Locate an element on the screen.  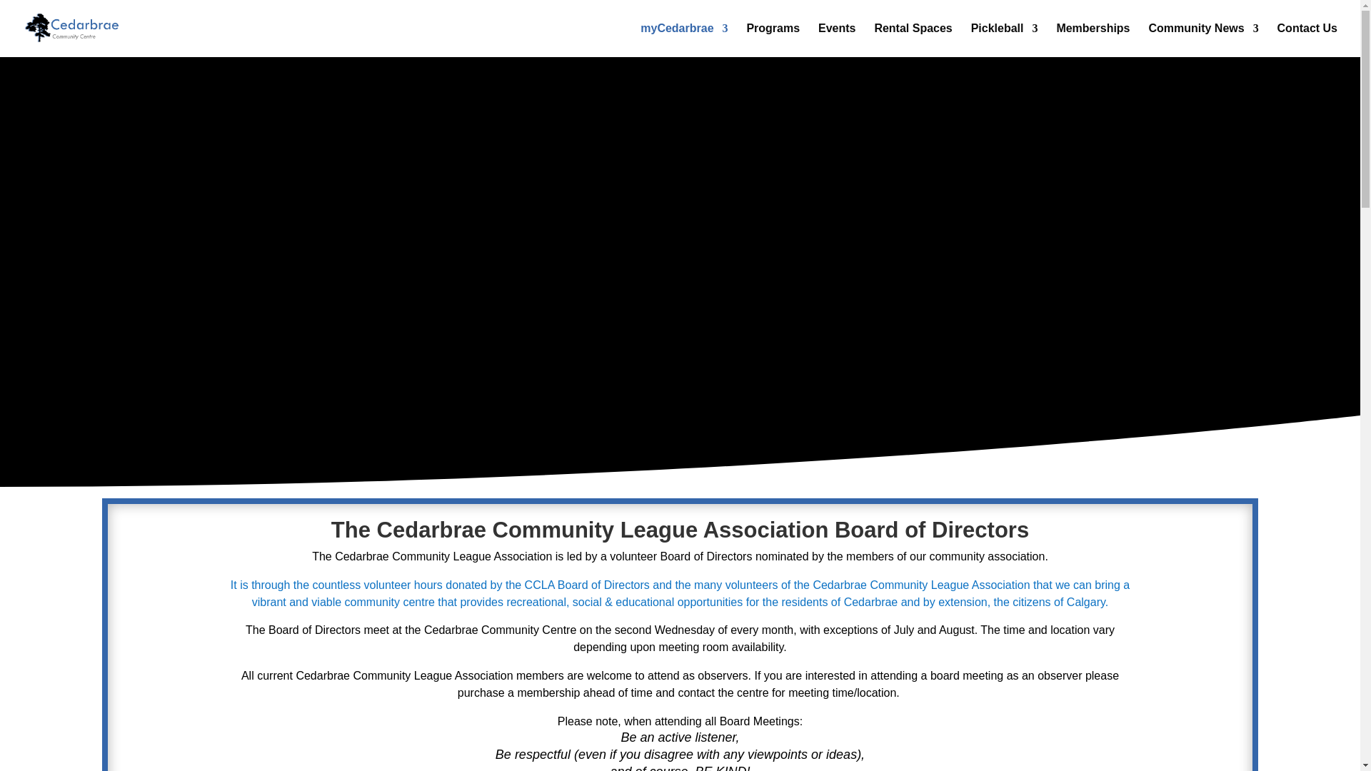
Rental Spaces is located at coordinates (913, 40).